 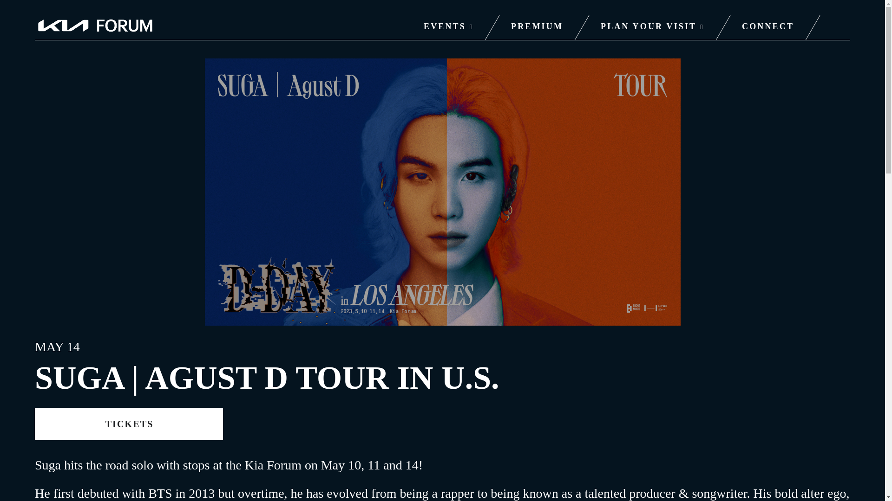 What do you see at coordinates (537, 28) in the screenshot?
I see `PREMIUM` at bounding box center [537, 28].